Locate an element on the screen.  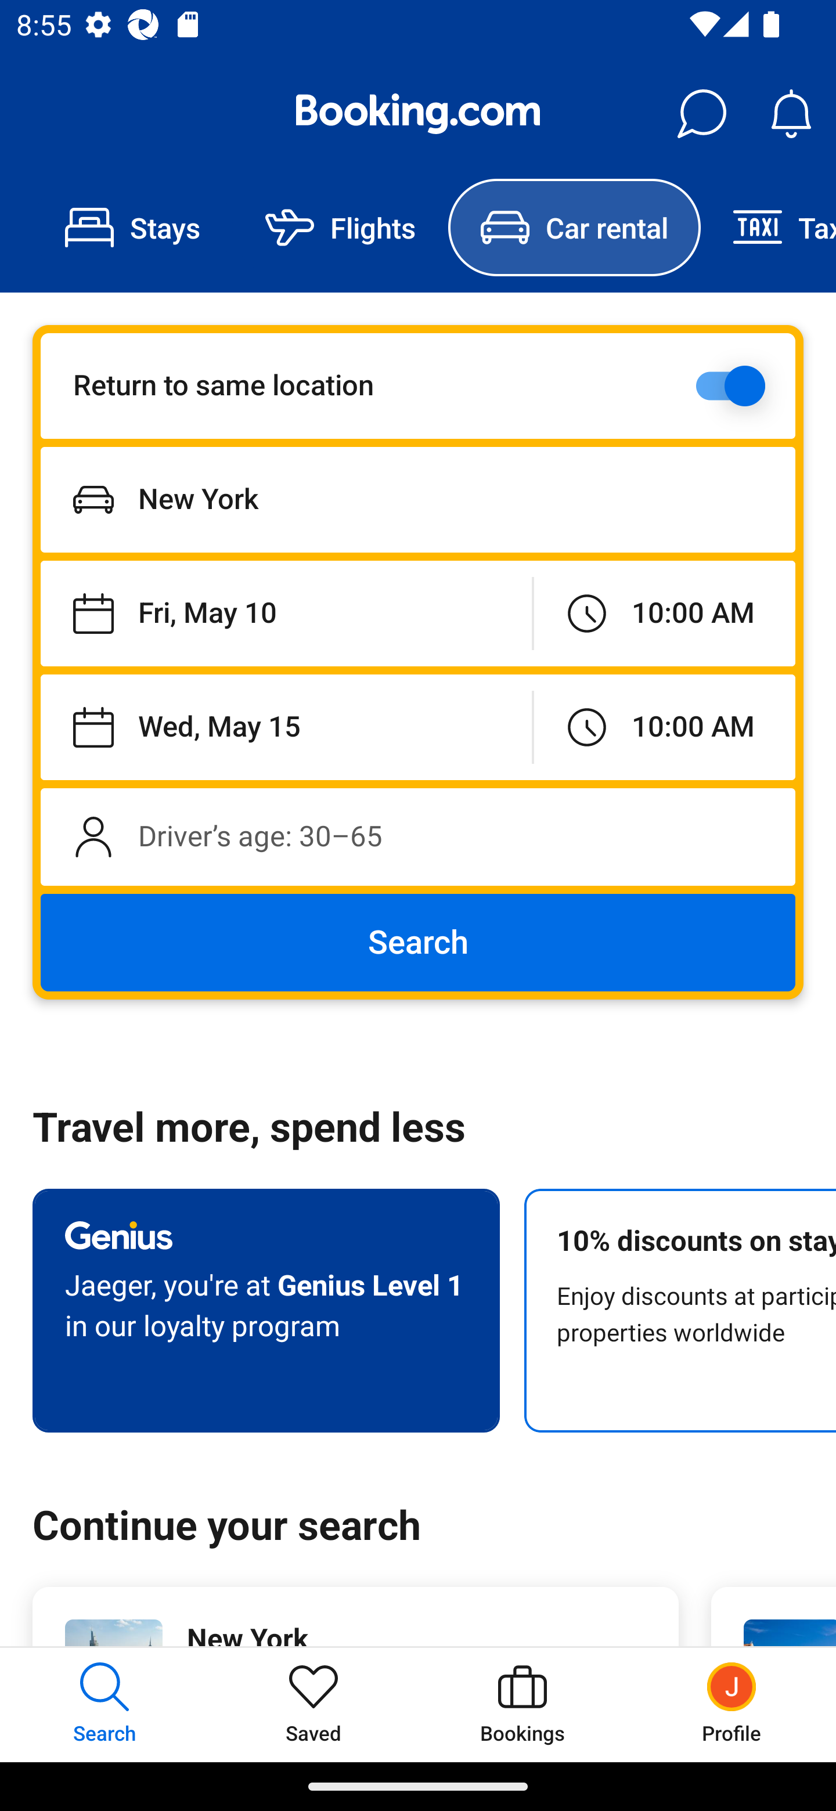
Pick-up location: Text(name=New York) is located at coordinates (418, 499).